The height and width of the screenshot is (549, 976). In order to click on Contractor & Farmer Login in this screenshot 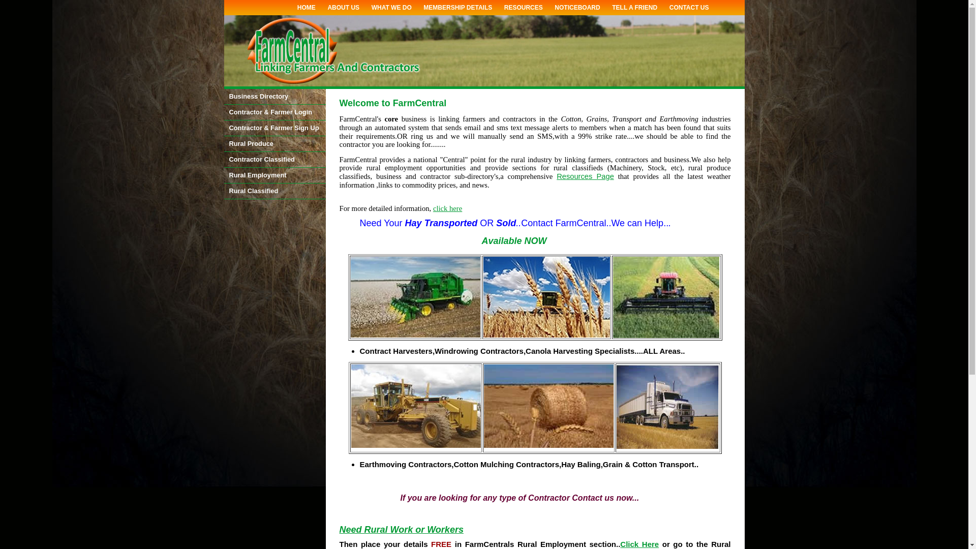, I will do `click(274, 113)`.